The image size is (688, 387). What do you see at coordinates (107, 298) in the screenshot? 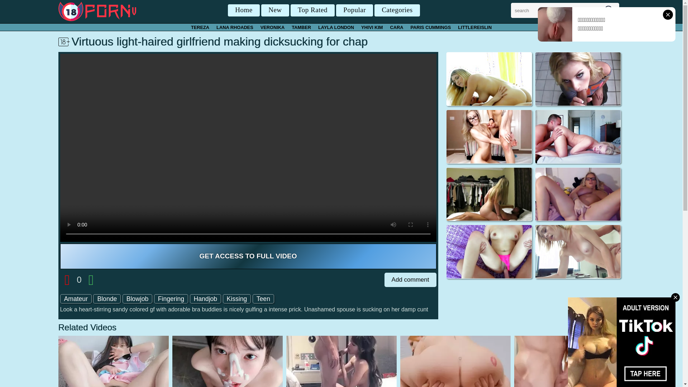
I see `Blonde` at bounding box center [107, 298].